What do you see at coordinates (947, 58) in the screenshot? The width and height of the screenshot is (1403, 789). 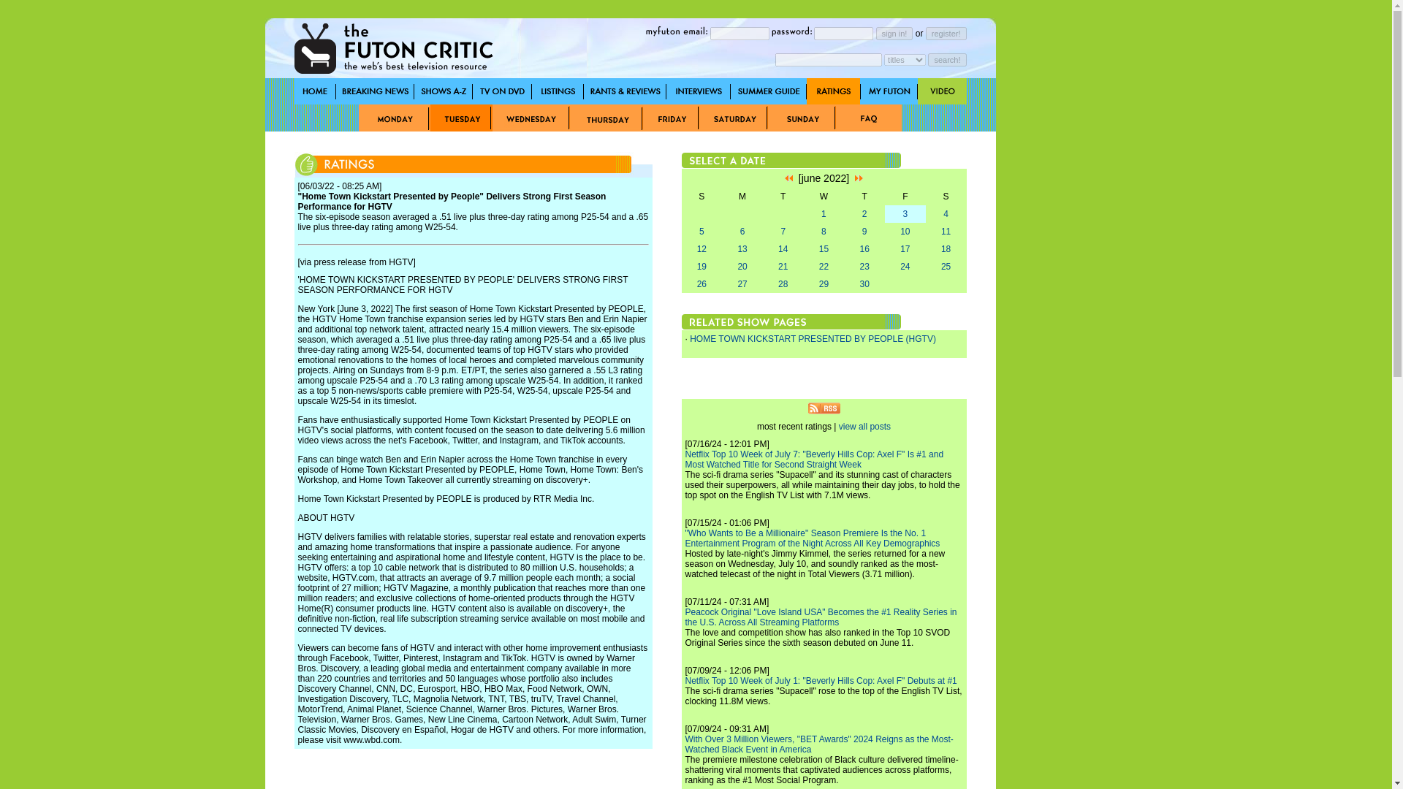 I see `search!` at bounding box center [947, 58].